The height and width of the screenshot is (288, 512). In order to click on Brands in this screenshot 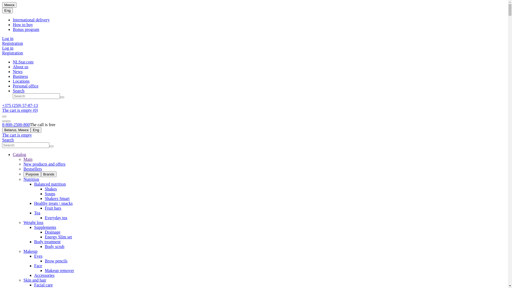, I will do `click(49, 174)`.